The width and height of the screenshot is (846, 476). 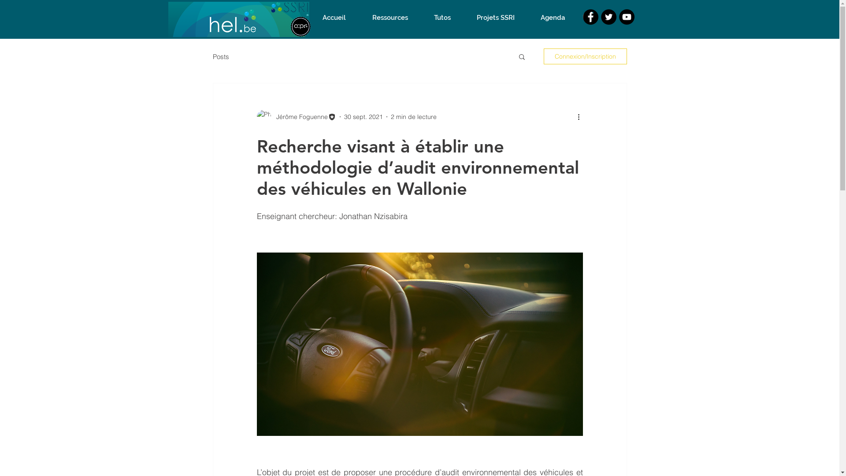 What do you see at coordinates (553, 18) in the screenshot?
I see `Agenda` at bounding box center [553, 18].